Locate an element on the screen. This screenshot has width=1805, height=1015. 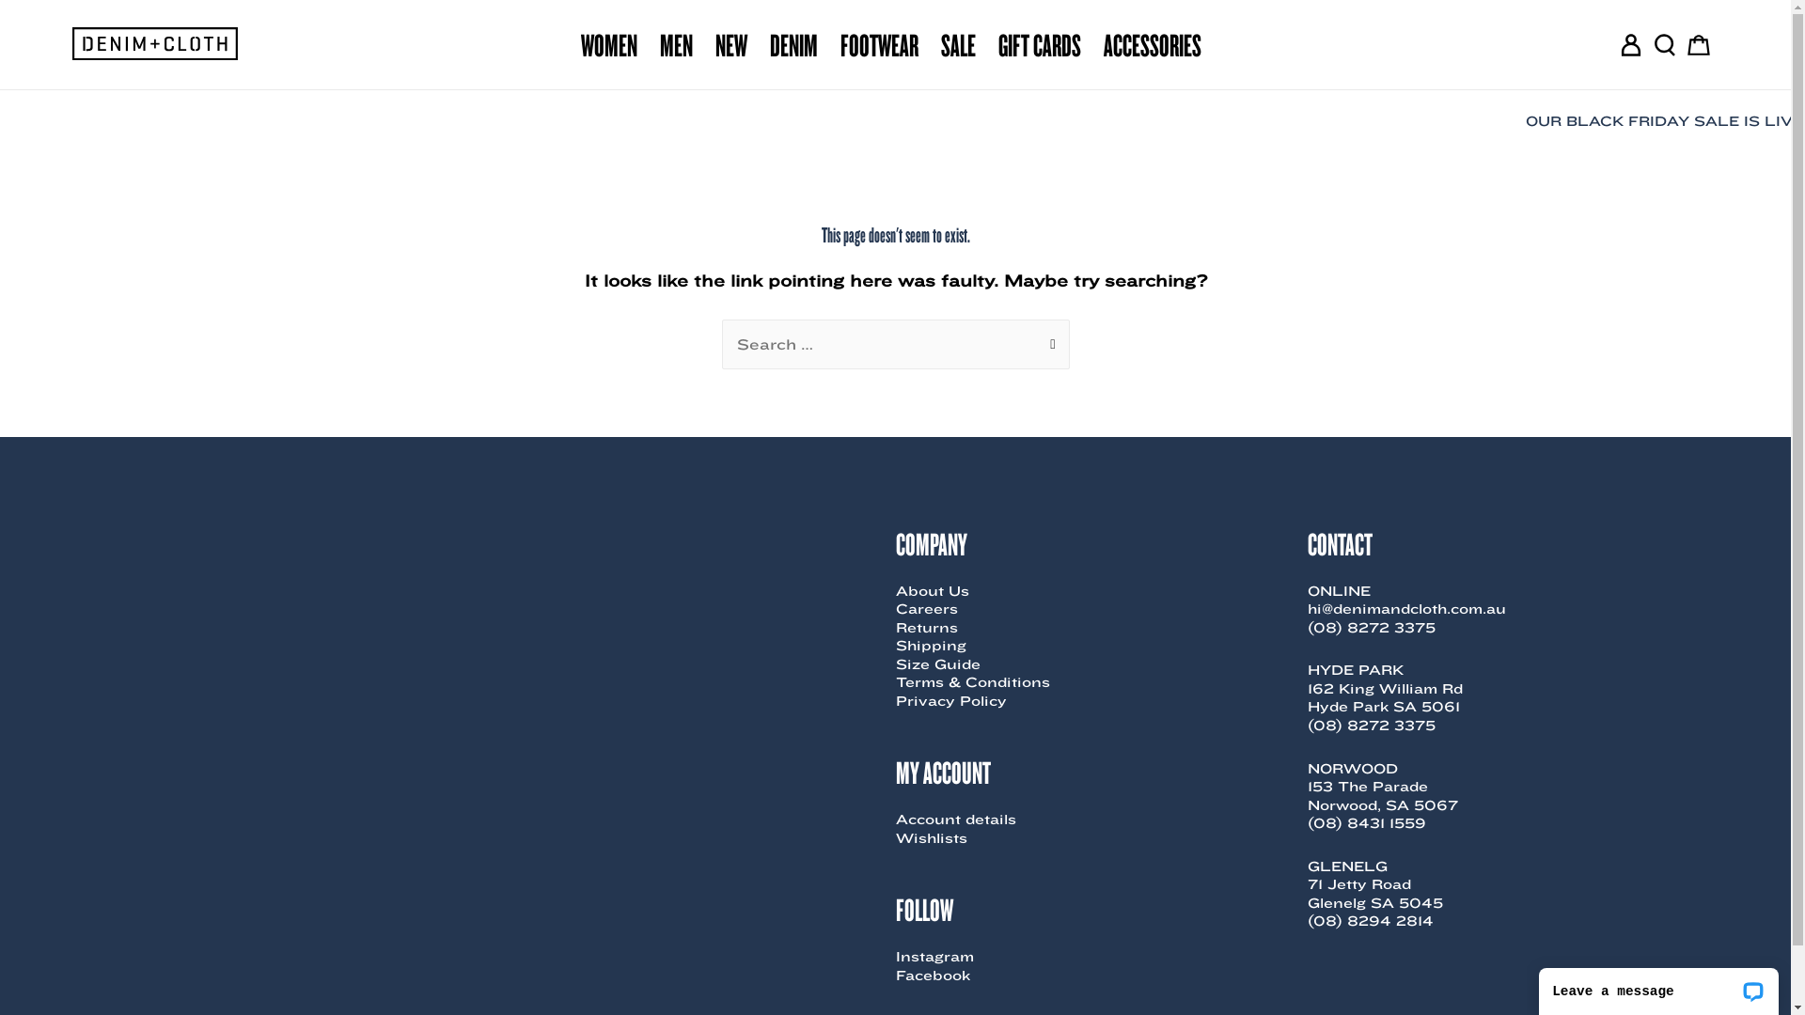
FOLLOW is located at coordinates (923, 909).